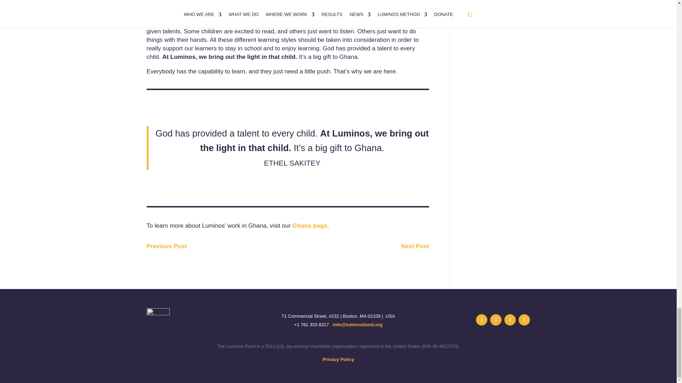 This screenshot has width=682, height=383. Describe the element at coordinates (415, 246) in the screenshot. I see `Next Post` at that location.